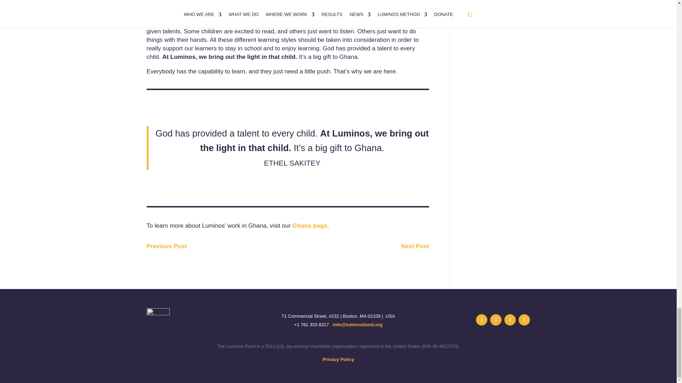 This screenshot has width=682, height=383. Describe the element at coordinates (415, 246) in the screenshot. I see `Next Post` at that location.